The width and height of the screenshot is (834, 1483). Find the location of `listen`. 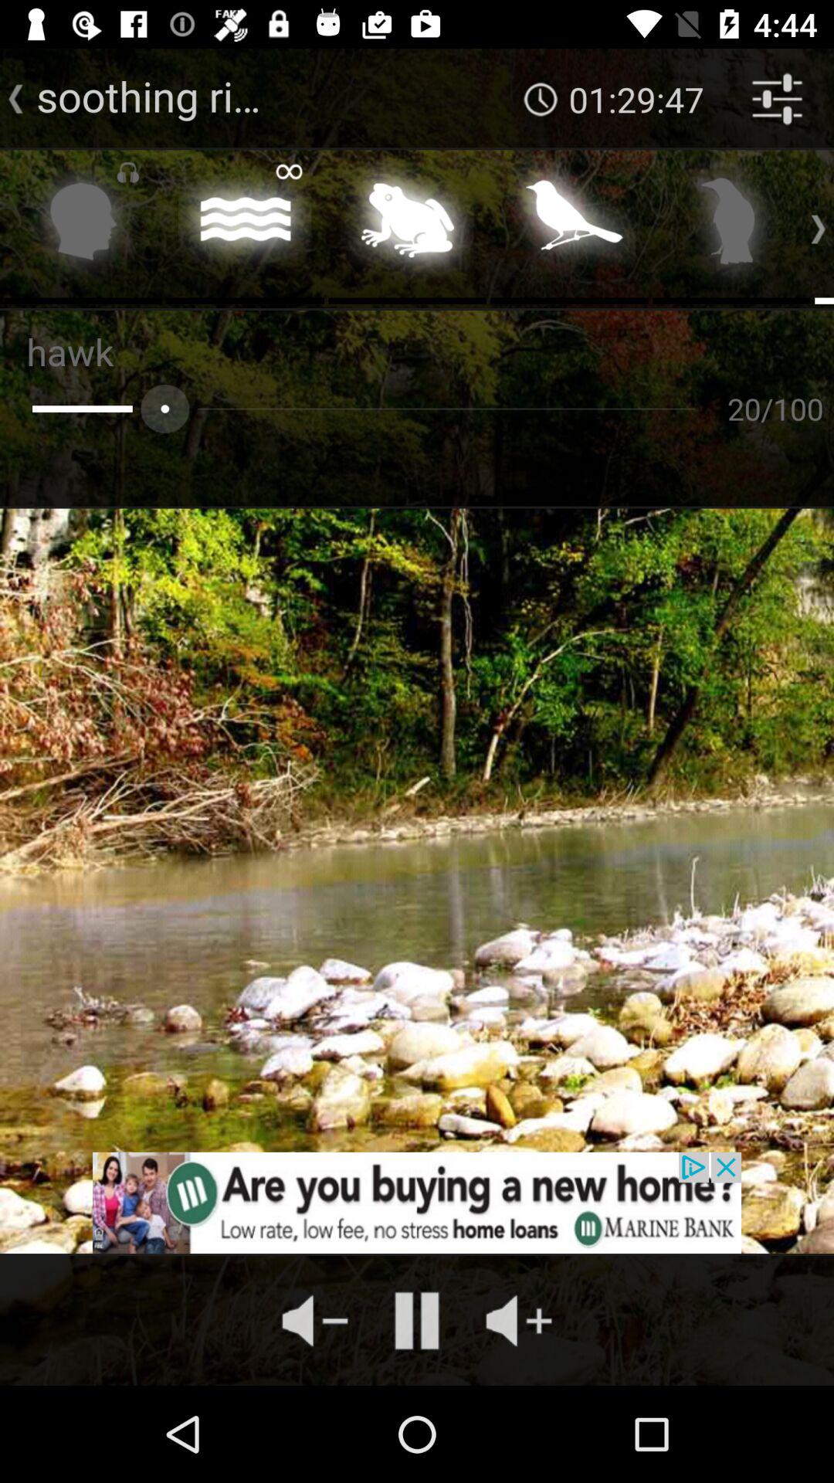

listen is located at coordinates (83, 226).